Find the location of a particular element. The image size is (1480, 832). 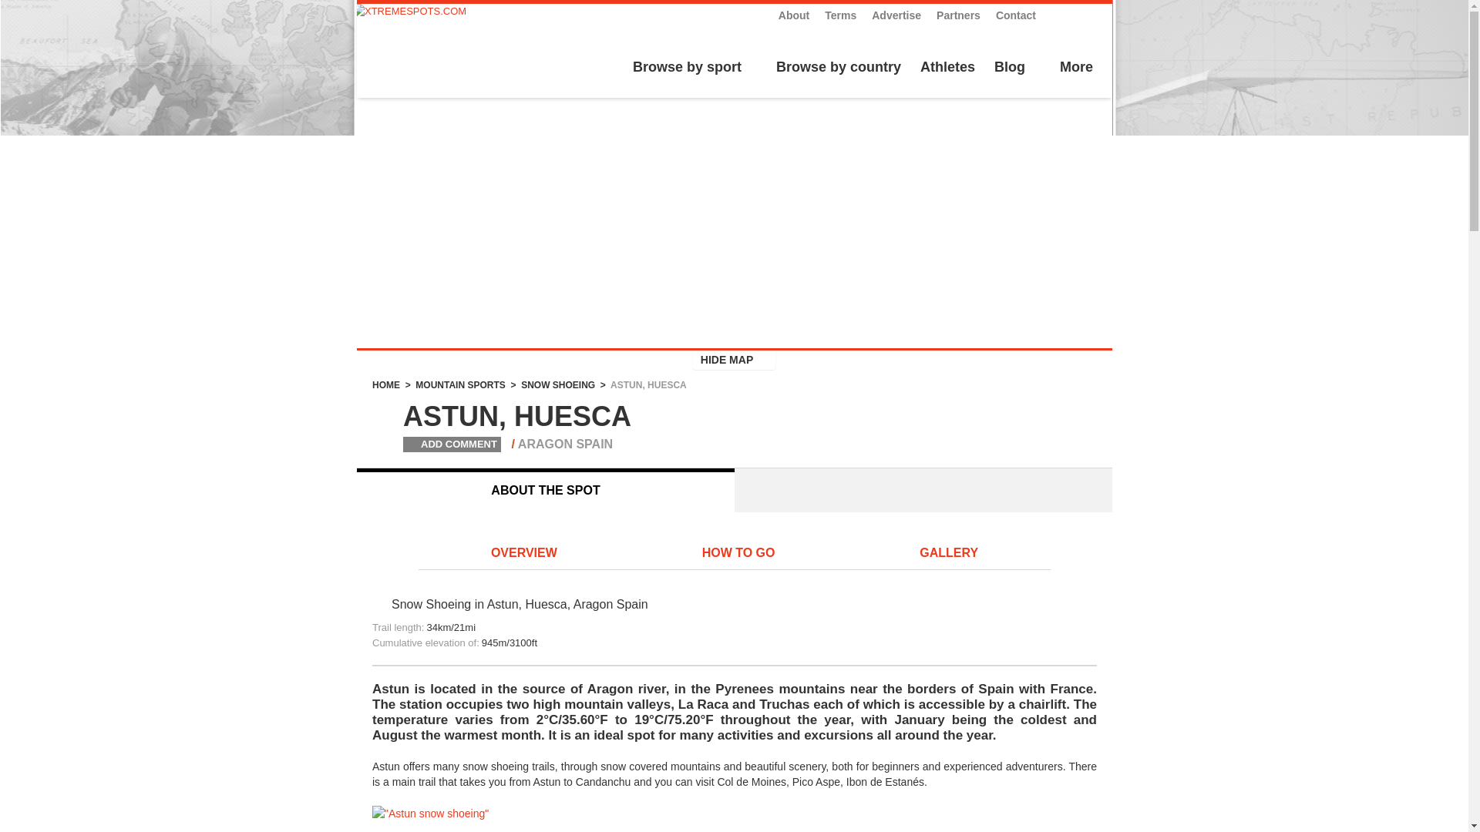

HOW TO GO is located at coordinates (738, 554).